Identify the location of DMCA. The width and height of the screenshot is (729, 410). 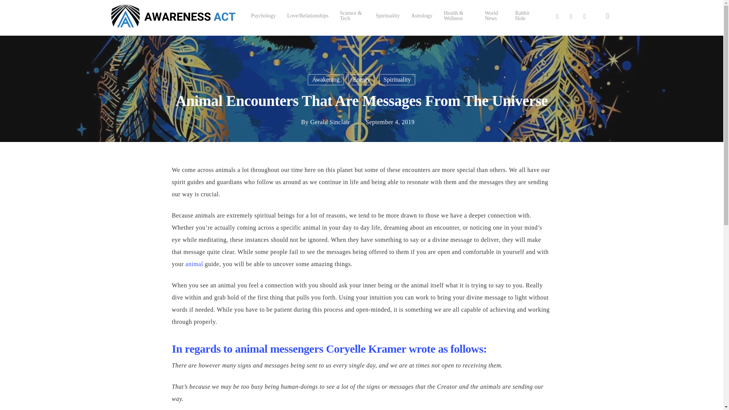
(394, 404).